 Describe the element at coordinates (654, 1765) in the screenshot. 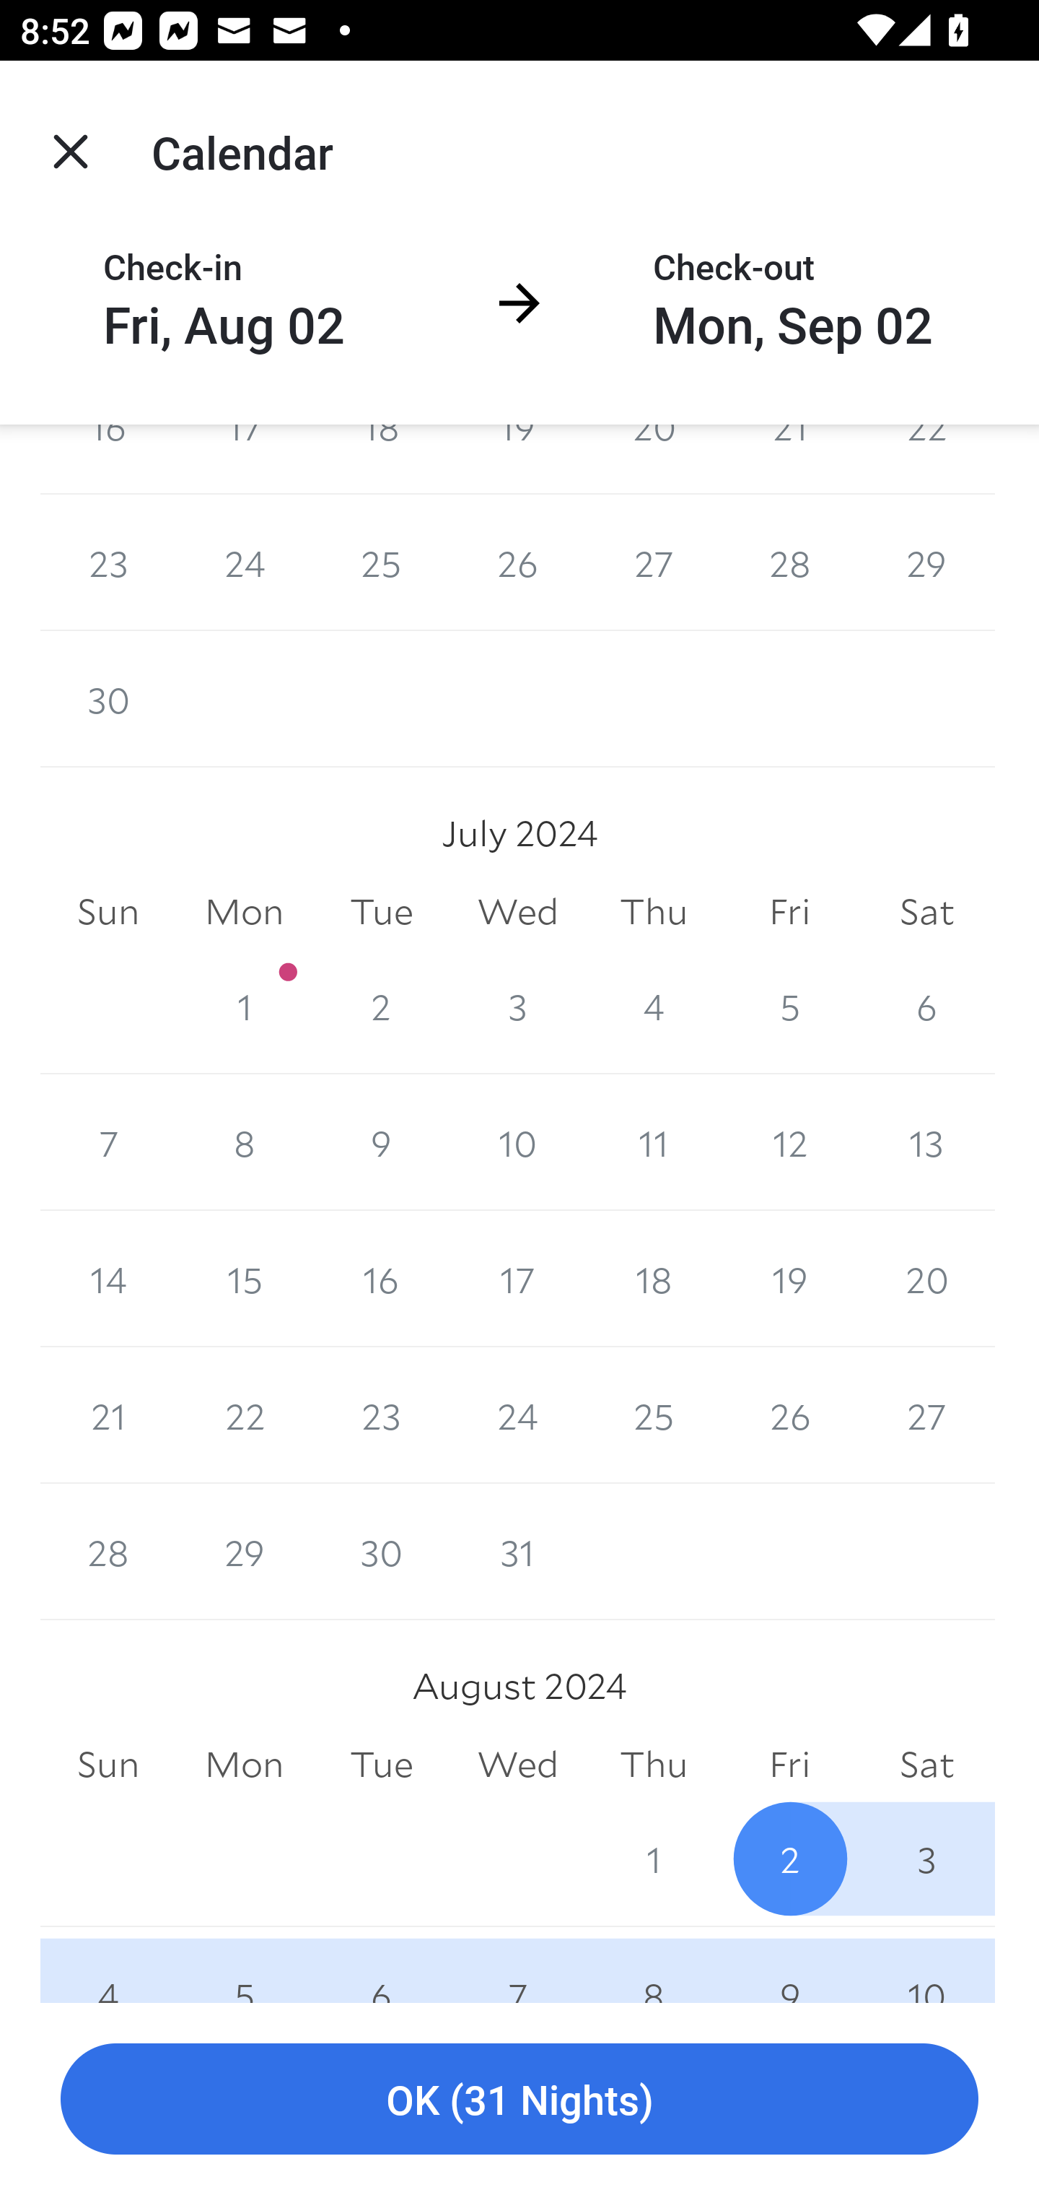

I see `Thu` at that location.